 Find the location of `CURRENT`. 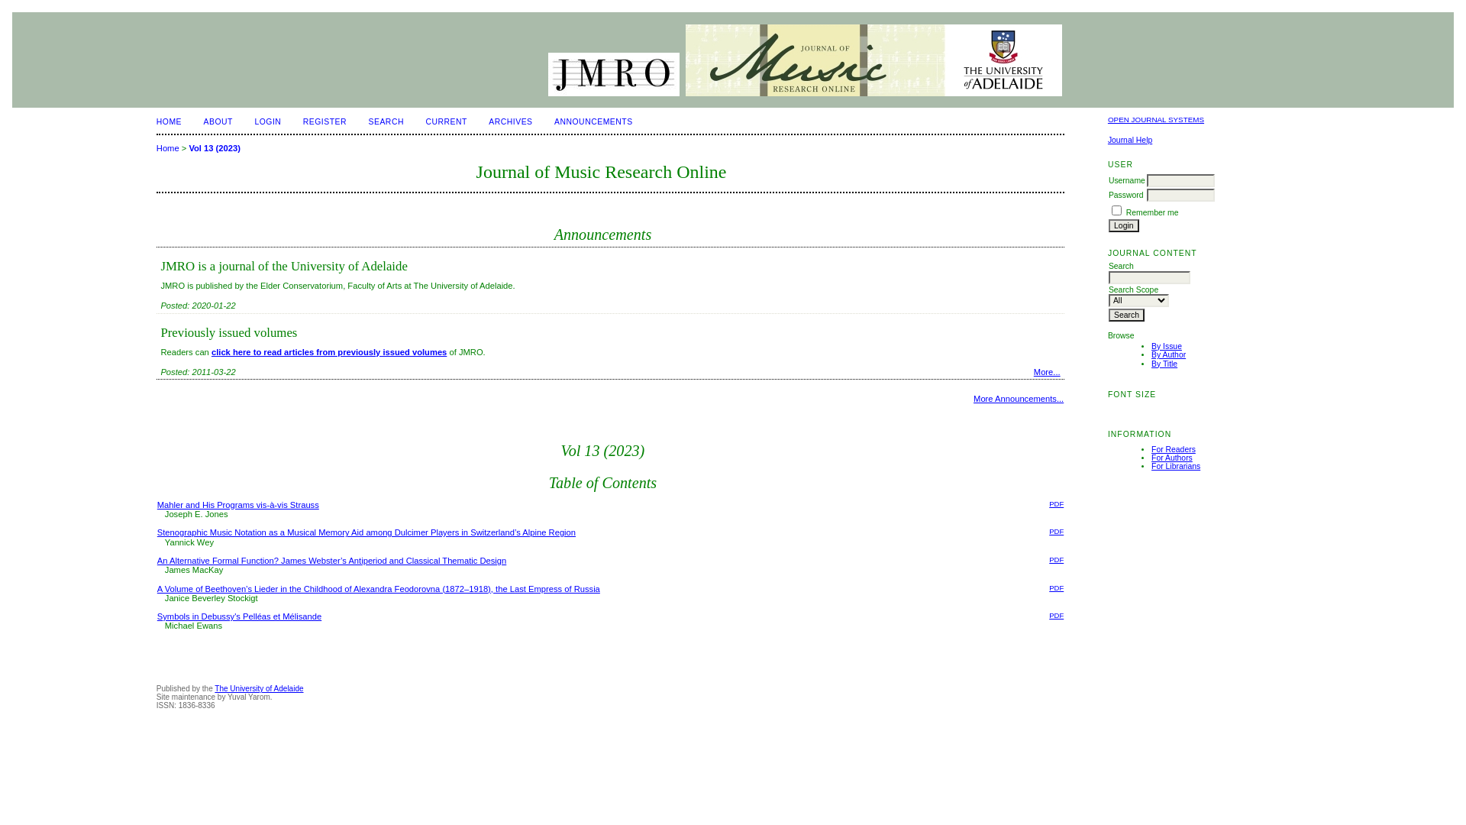

CURRENT is located at coordinates (446, 122).